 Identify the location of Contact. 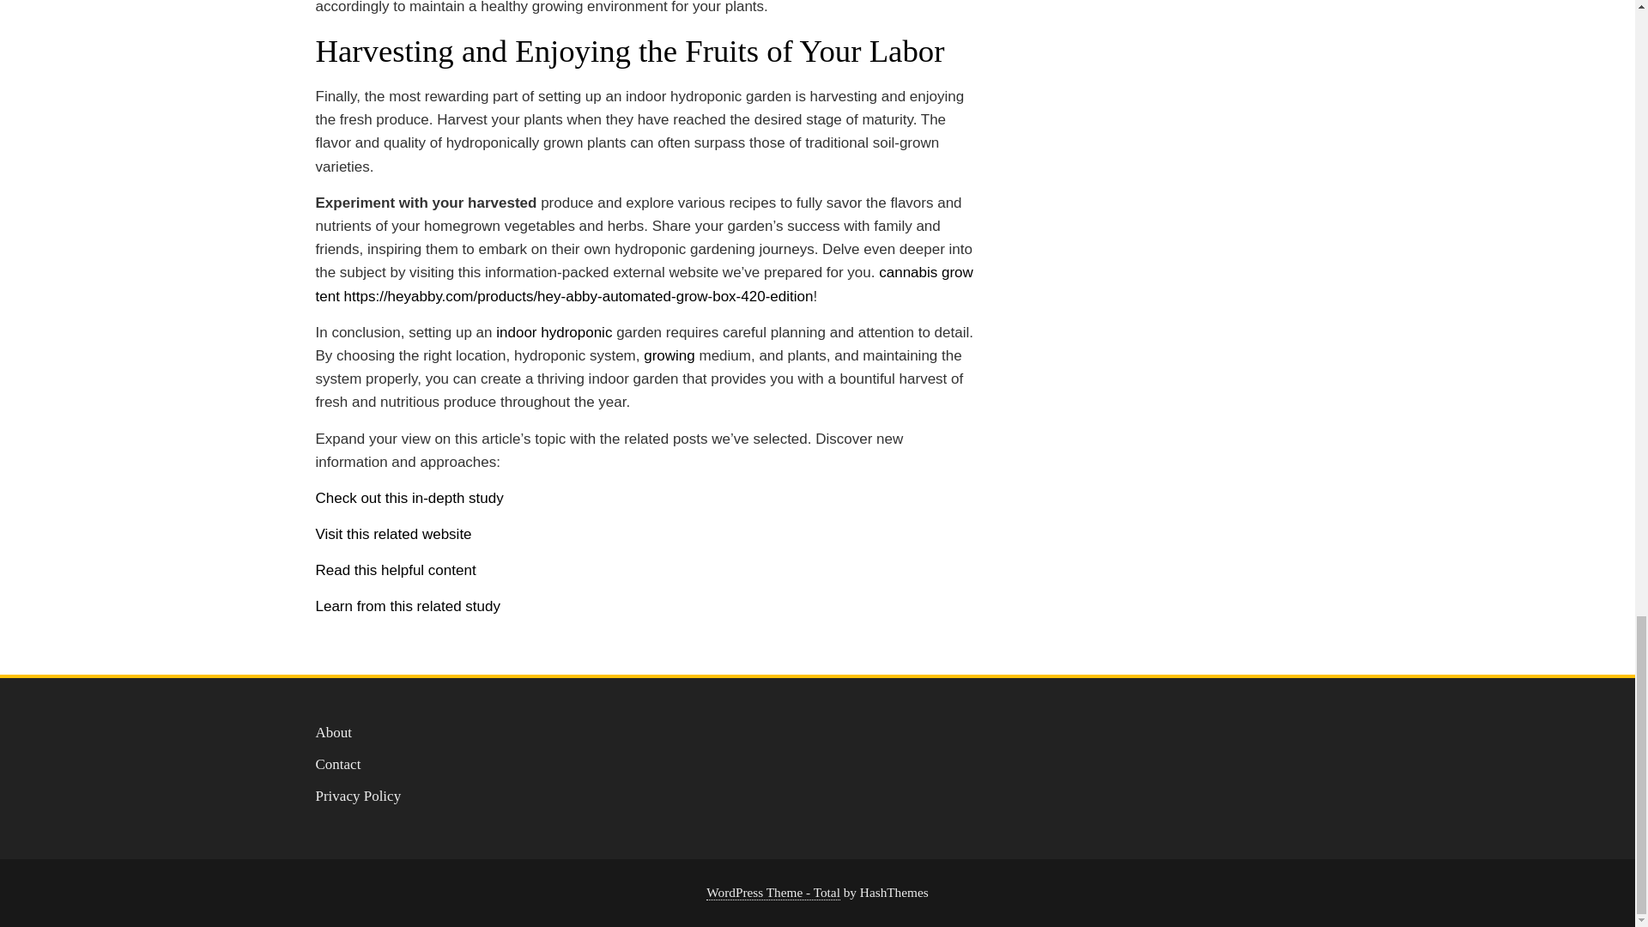
(338, 764).